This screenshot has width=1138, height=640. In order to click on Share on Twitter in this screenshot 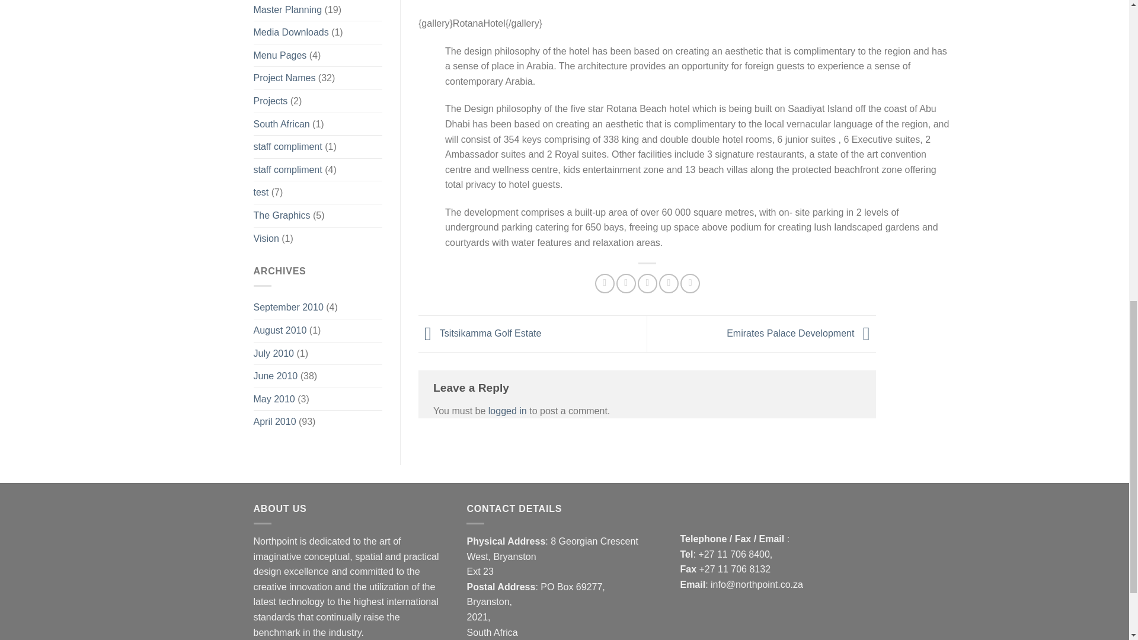, I will do `click(626, 283)`.